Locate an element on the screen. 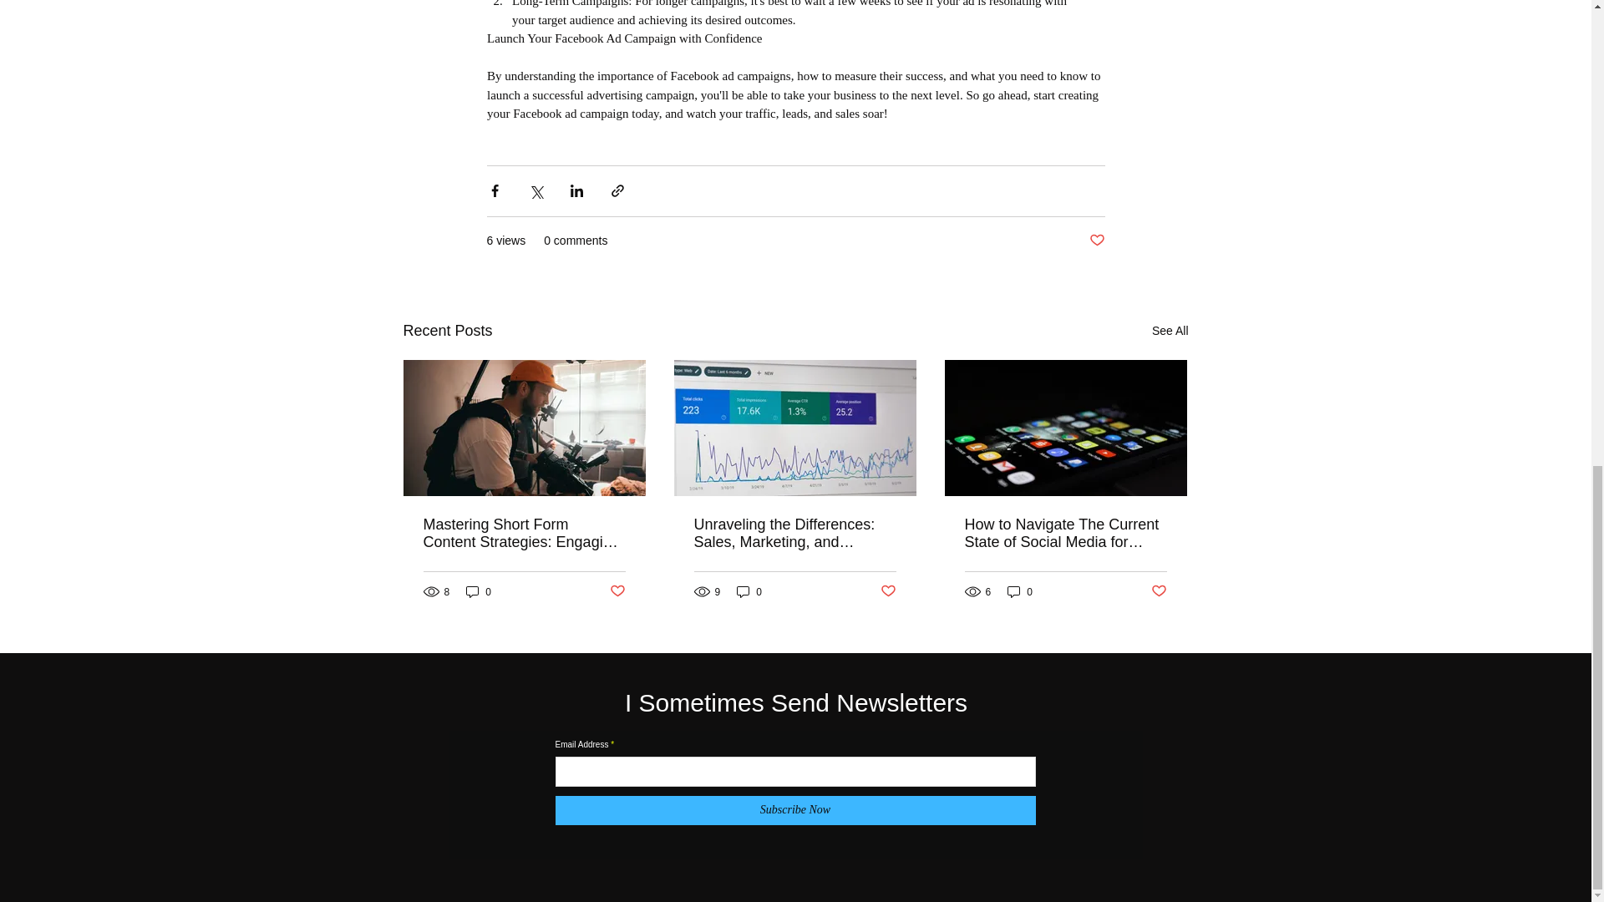 This screenshot has height=902, width=1604. Post not marked as liked is located at coordinates (617, 591).